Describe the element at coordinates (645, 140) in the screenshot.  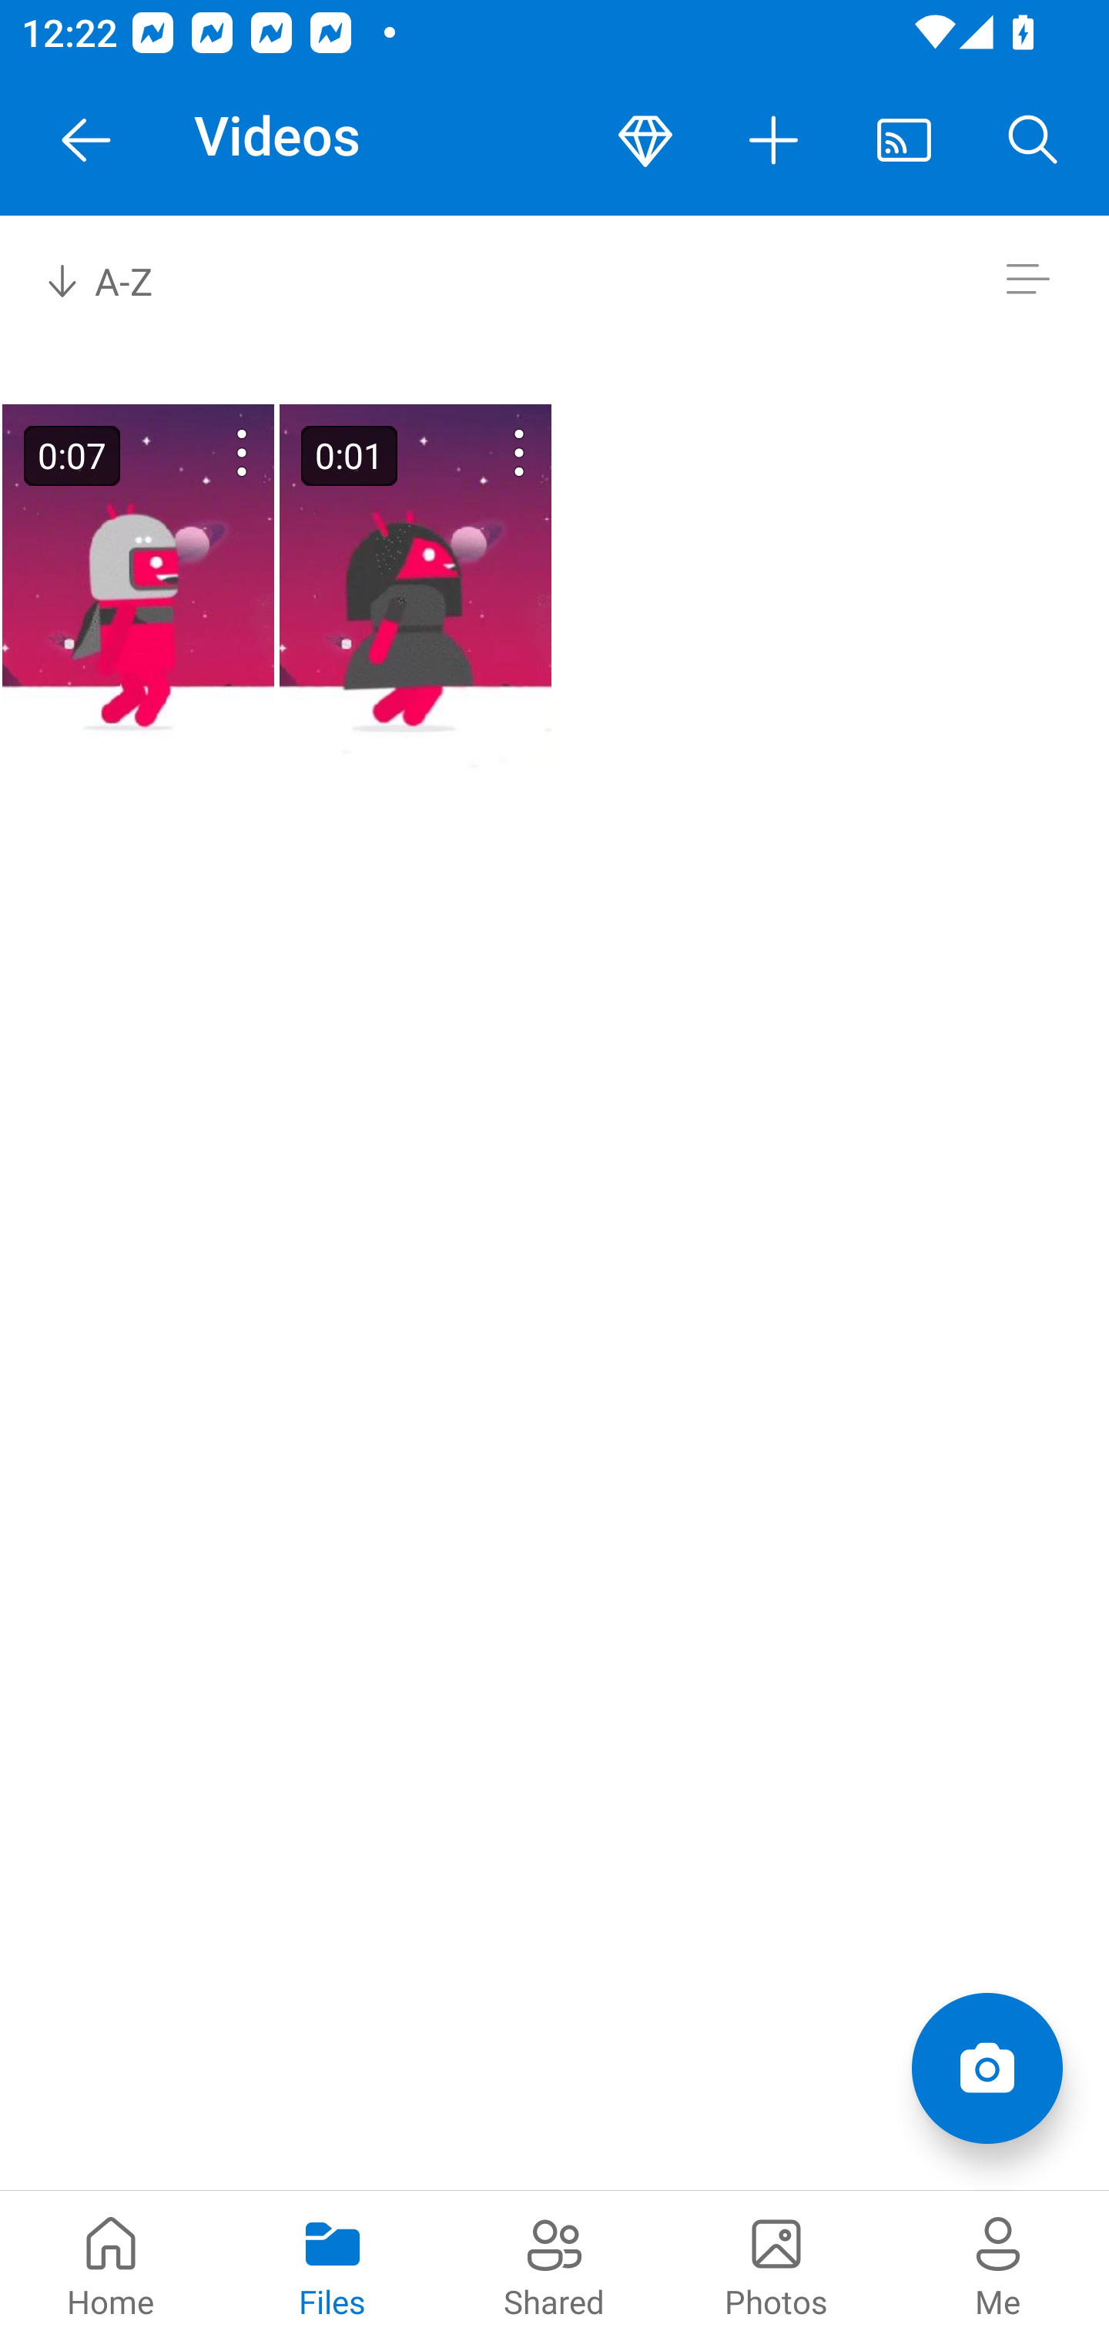
I see `Premium button` at that location.